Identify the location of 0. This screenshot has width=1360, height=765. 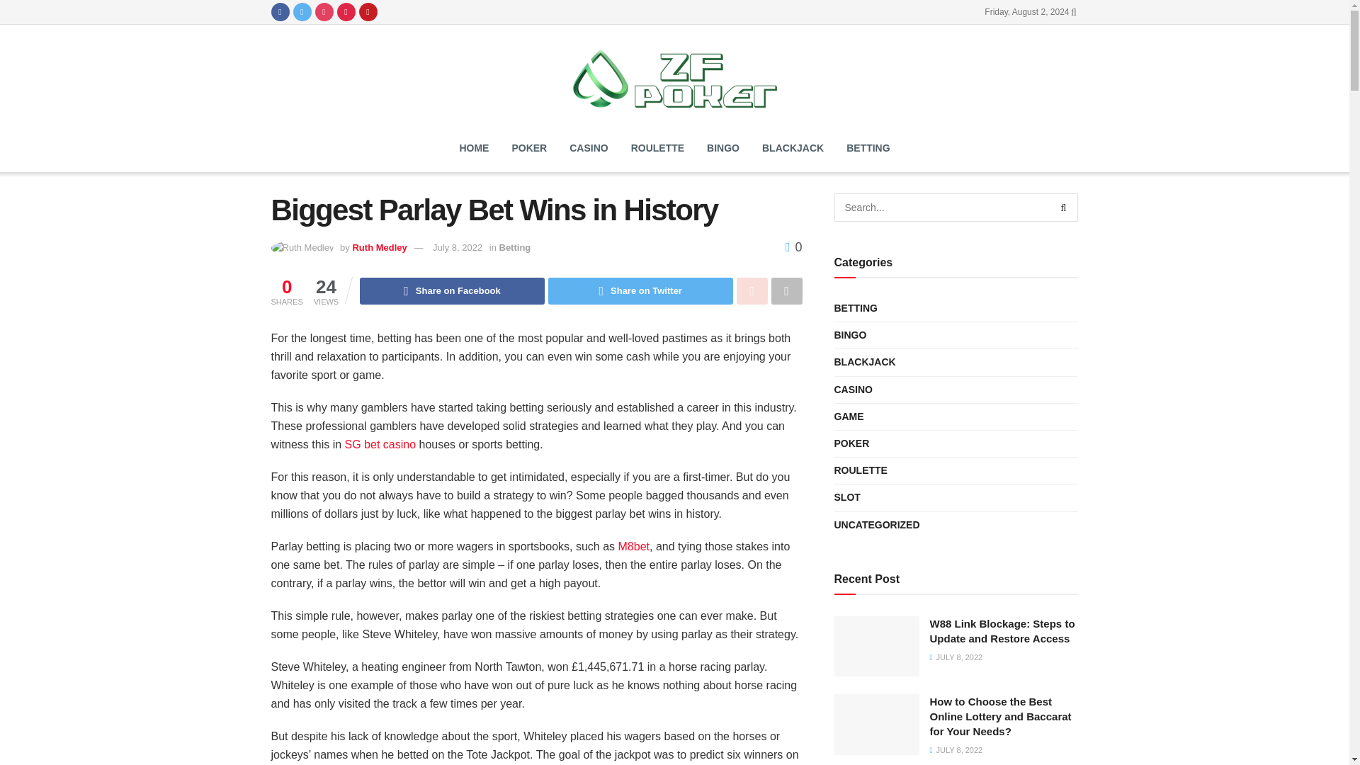
(793, 246).